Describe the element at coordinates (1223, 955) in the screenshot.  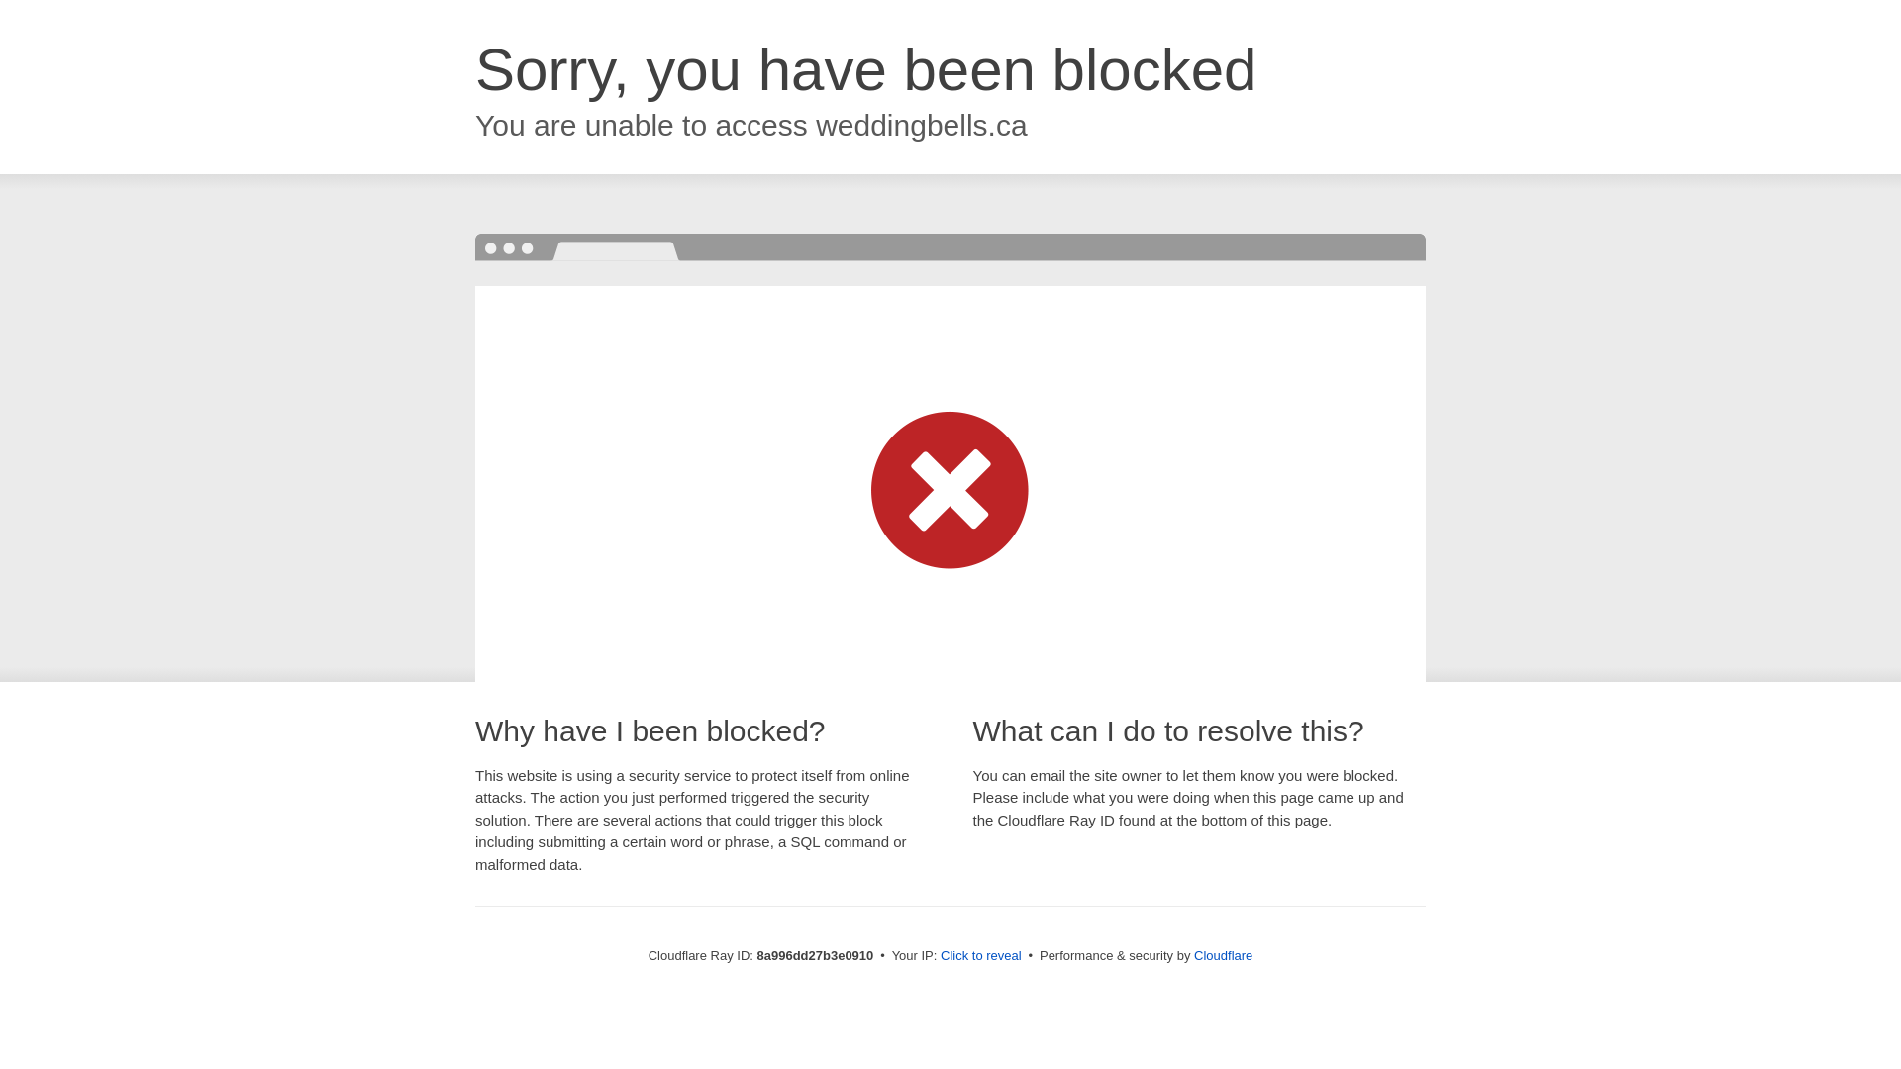
I see `Cloudflare` at that location.